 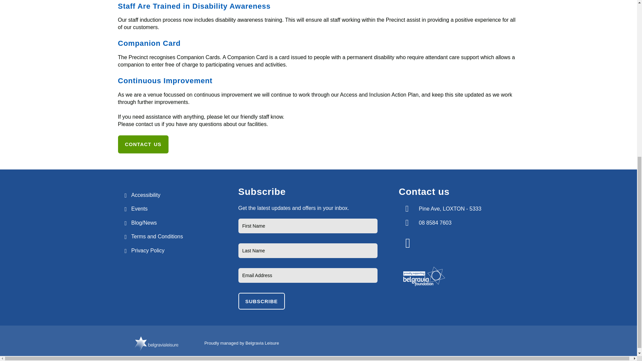 I want to click on subscribe, so click(x=261, y=301).